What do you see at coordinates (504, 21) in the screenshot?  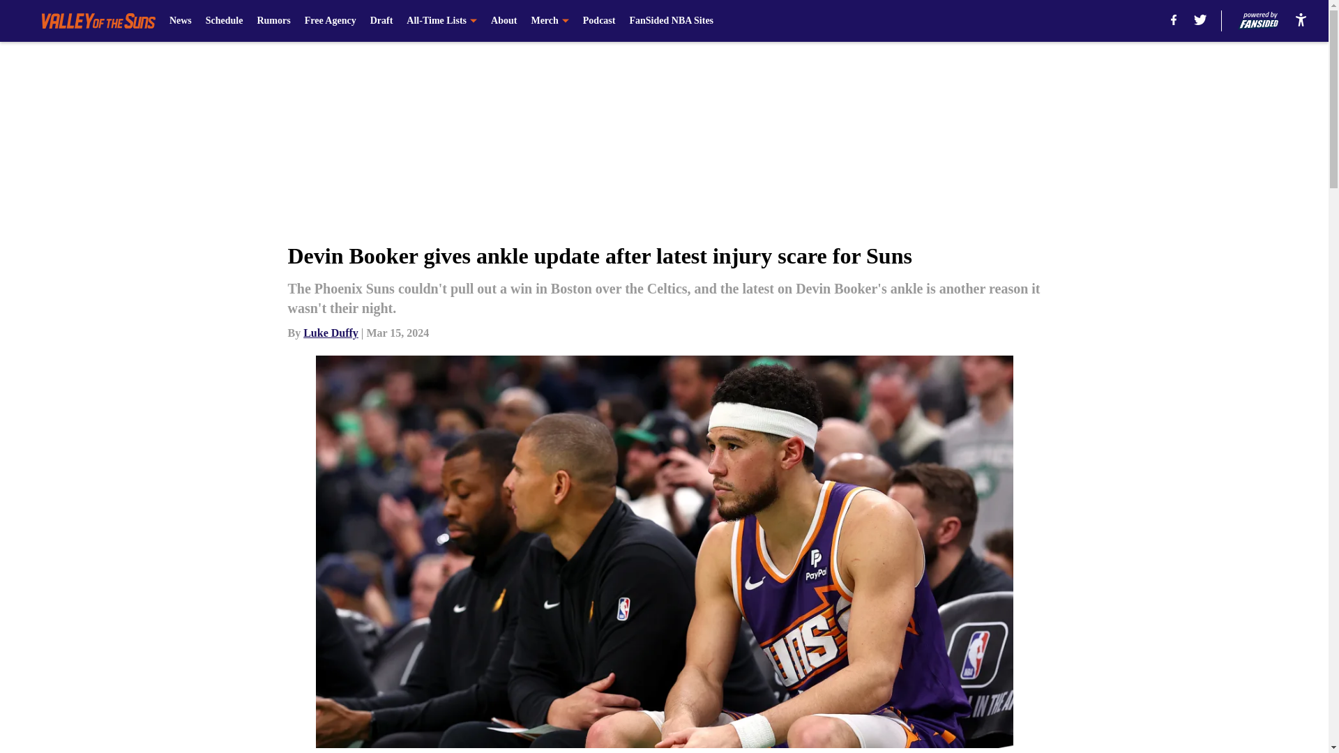 I see `About` at bounding box center [504, 21].